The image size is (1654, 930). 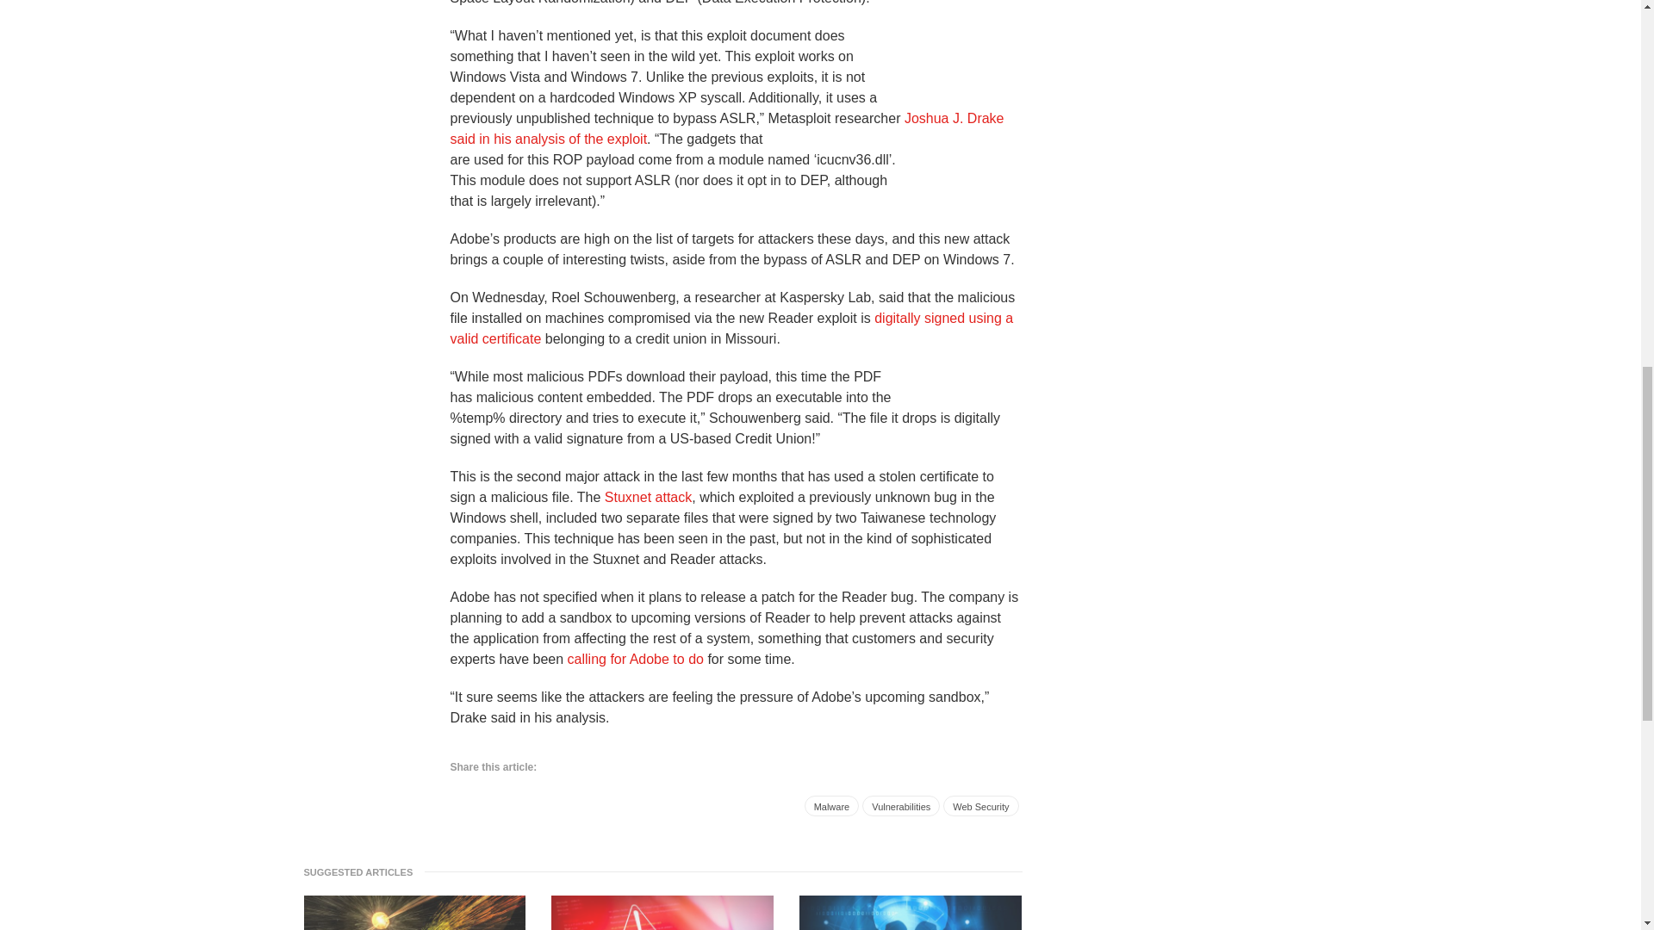 I want to click on digitally signed using a valid certificate, so click(x=731, y=327).